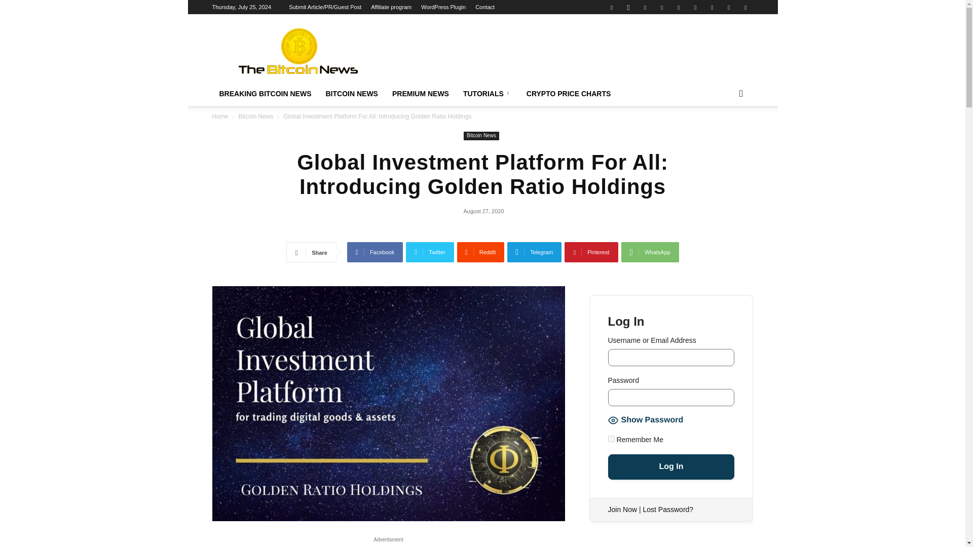 This screenshot has height=547, width=973. What do you see at coordinates (611, 7) in the screenshot?
I see `Facebook` at bounding box center [611, 7].